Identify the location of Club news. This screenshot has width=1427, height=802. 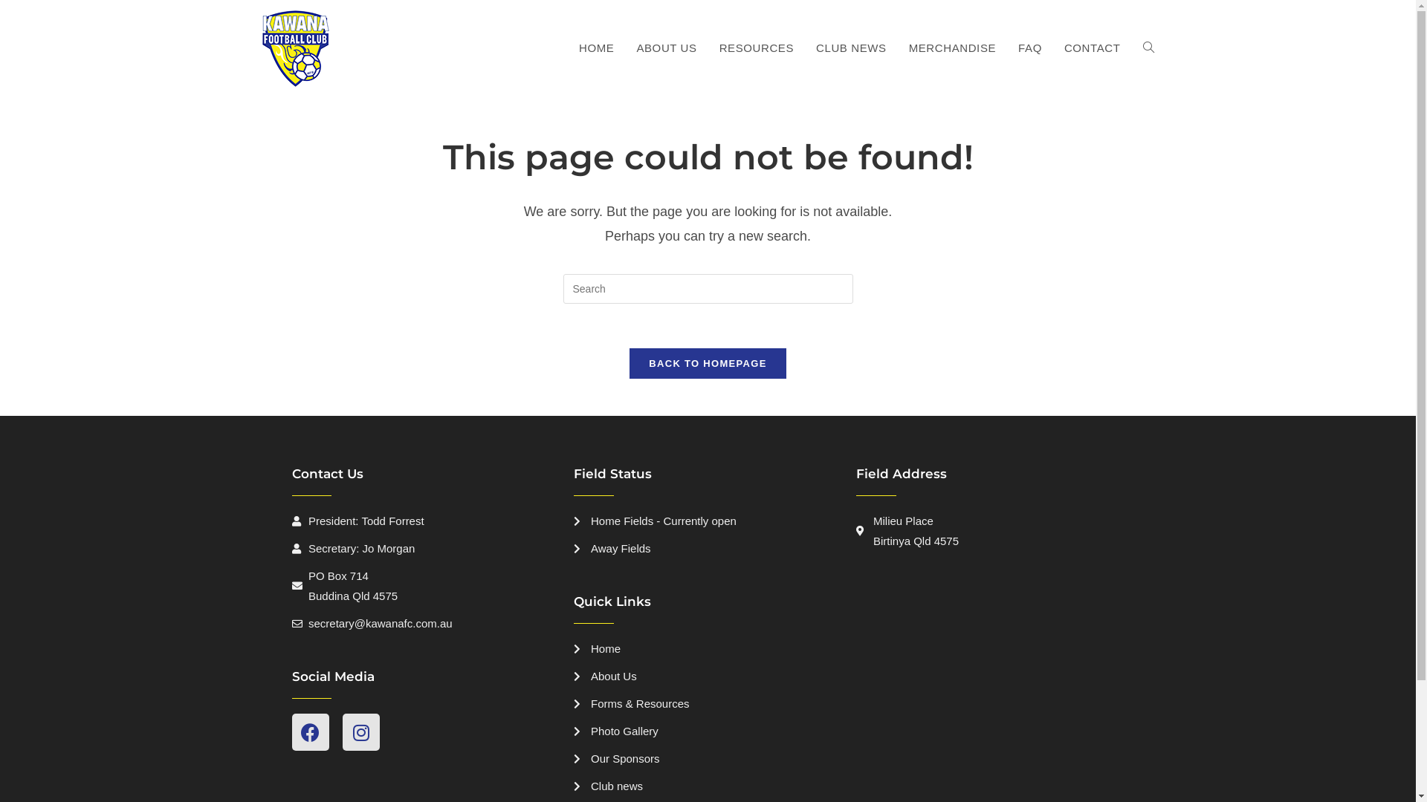
(708, 786).